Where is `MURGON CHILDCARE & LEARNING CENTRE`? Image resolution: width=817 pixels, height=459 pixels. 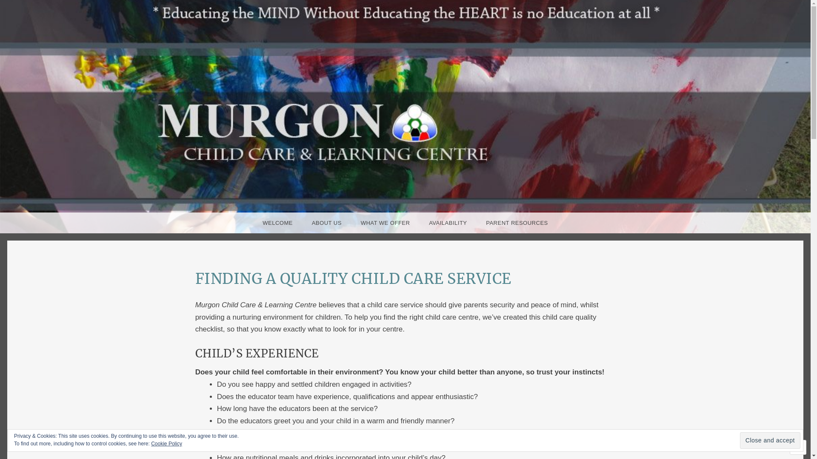 MURGON CHILDCARE & LEARNING CENTRE is located at coordinates (414, 275).